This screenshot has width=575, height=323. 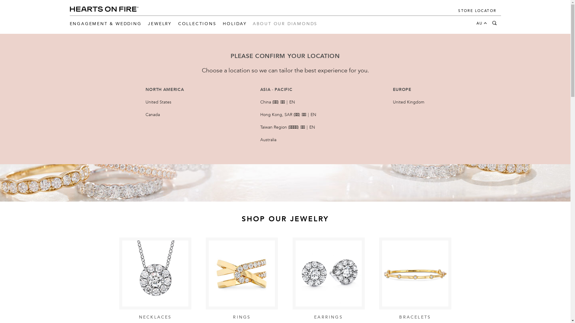 I want to click on Australia, so click(x=269, y=140).